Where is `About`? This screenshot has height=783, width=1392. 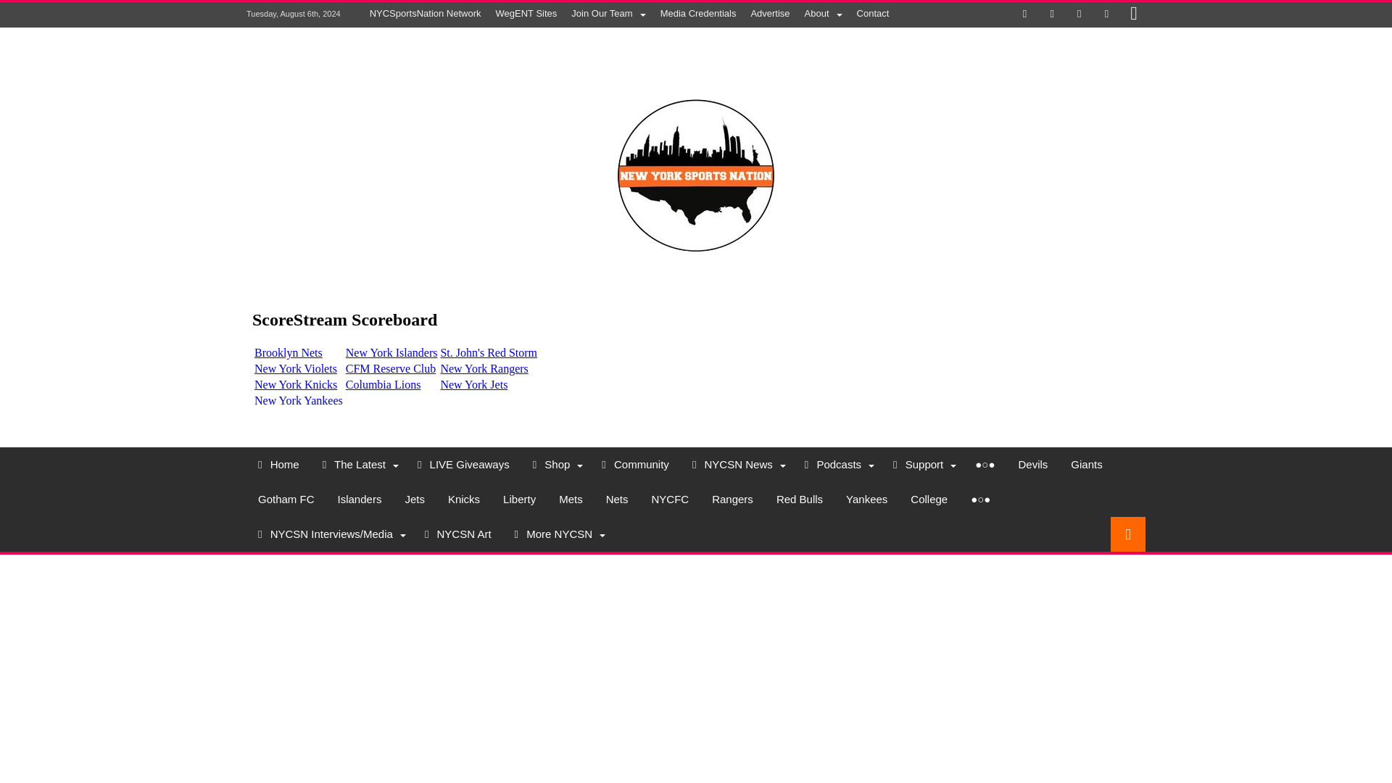
About is located at coordinates (824, 13).